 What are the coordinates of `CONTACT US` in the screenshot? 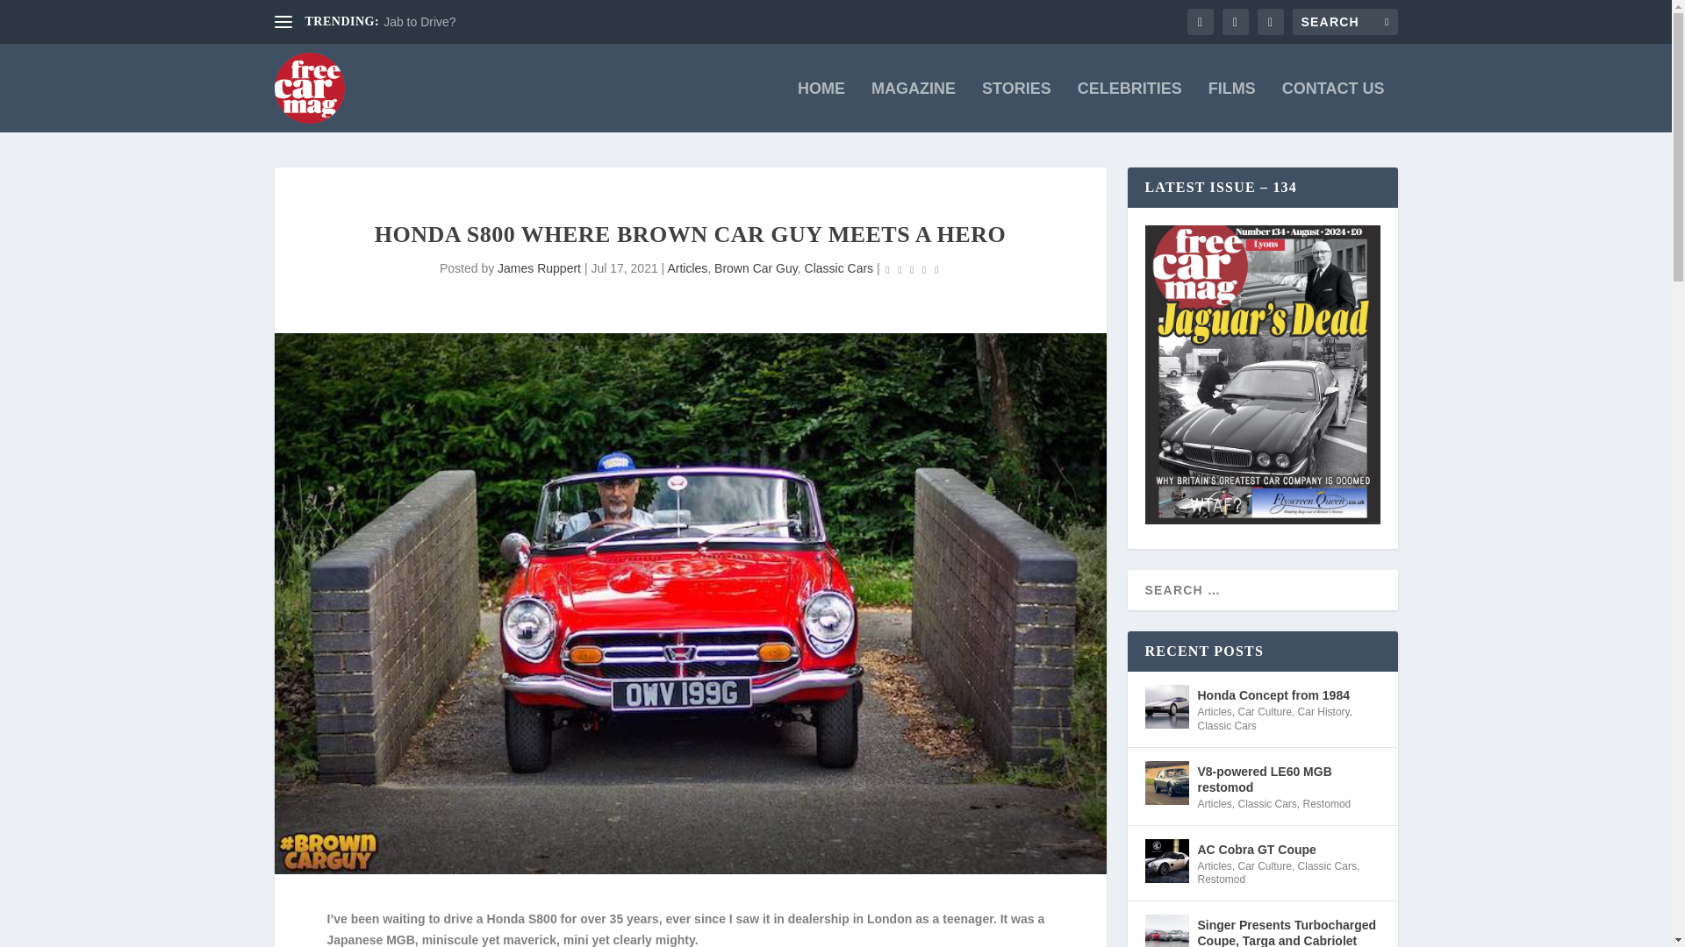 It's located at (1334, 107).